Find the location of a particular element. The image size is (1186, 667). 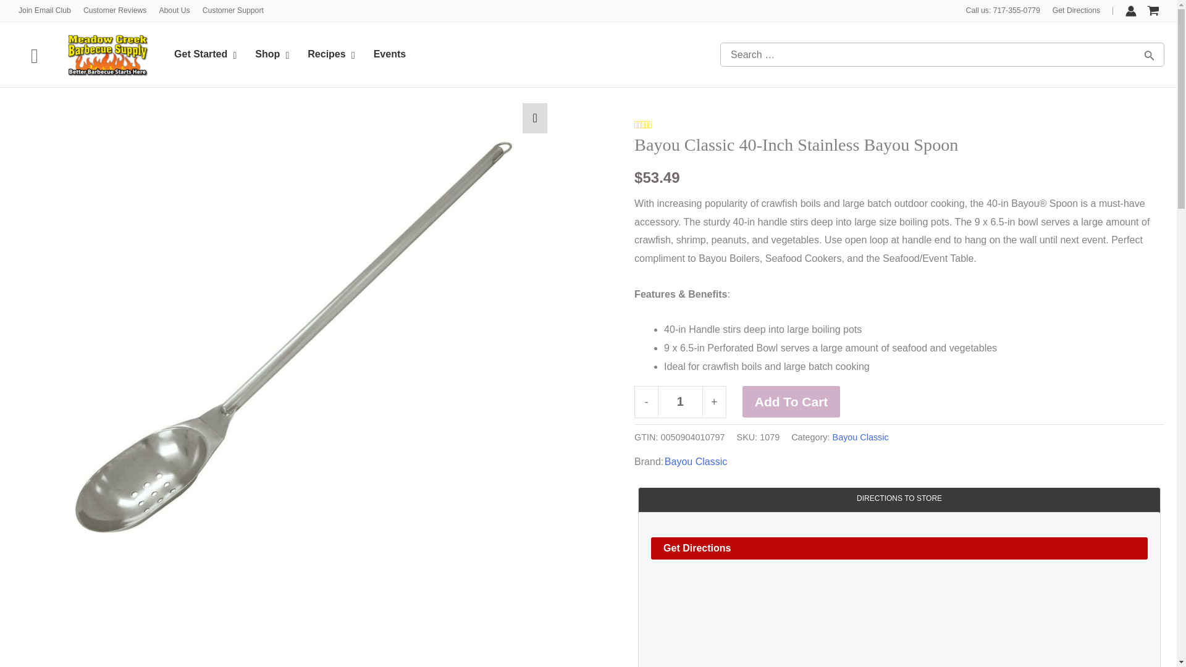

View brand is located at coordinates (1076, 10).